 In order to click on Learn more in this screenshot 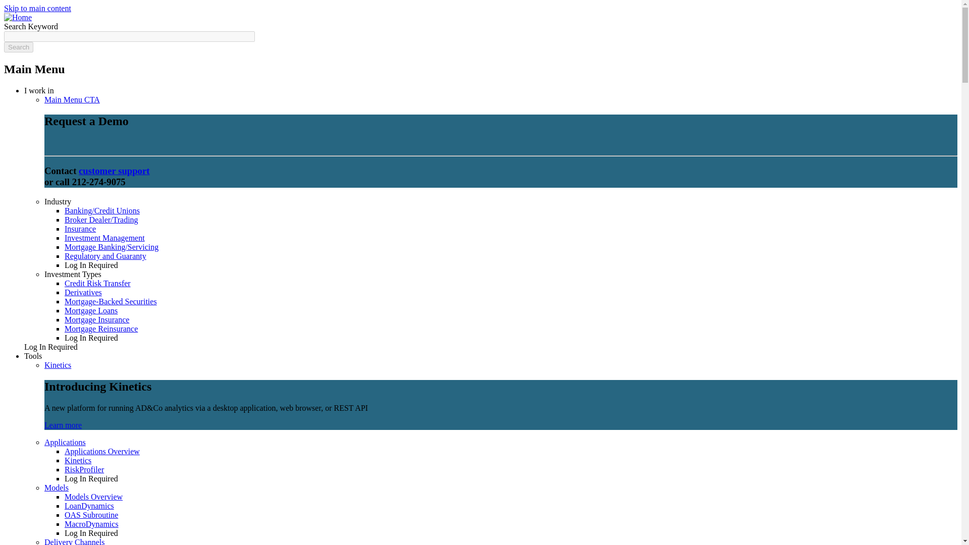, I will do `click(63, 425)`.